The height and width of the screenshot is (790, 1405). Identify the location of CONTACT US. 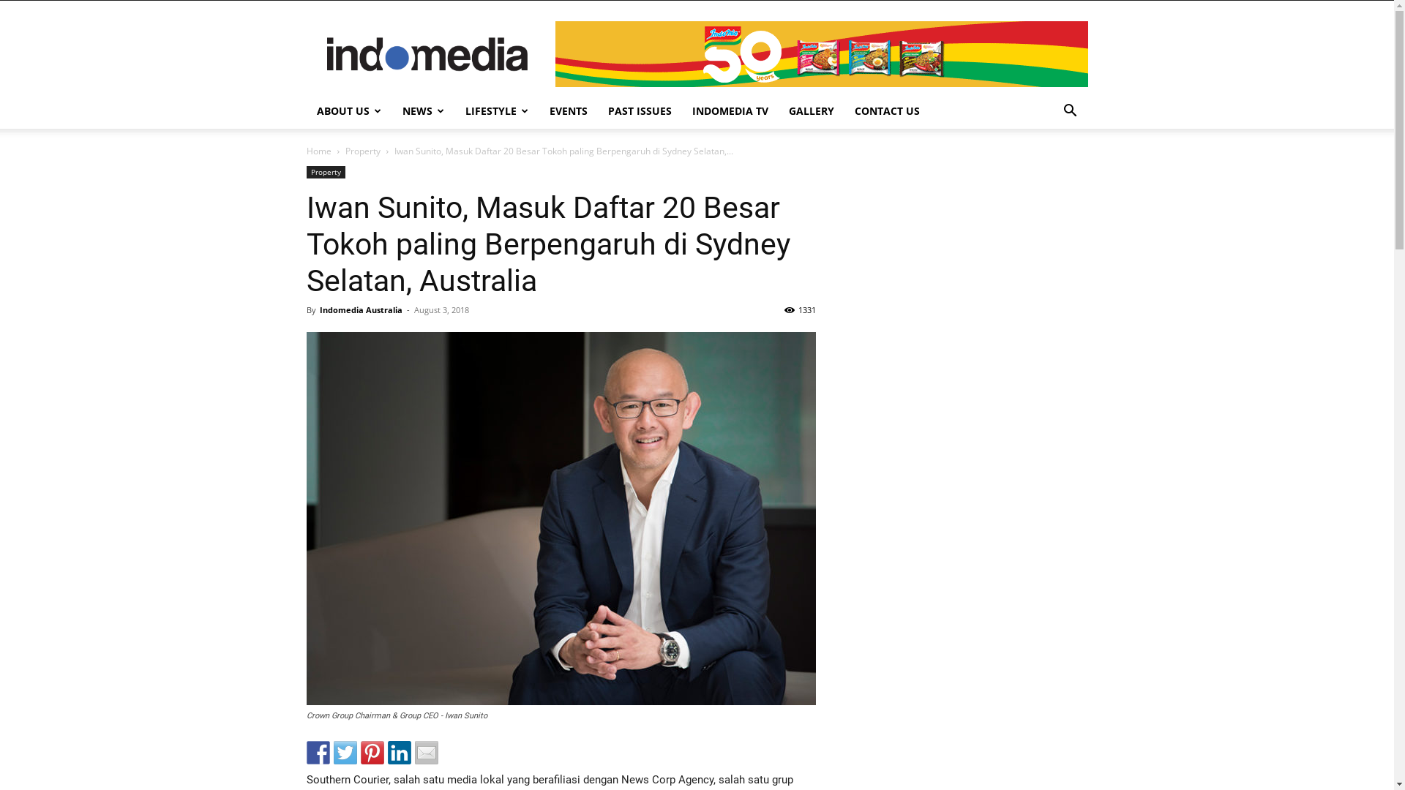
(887, 111).